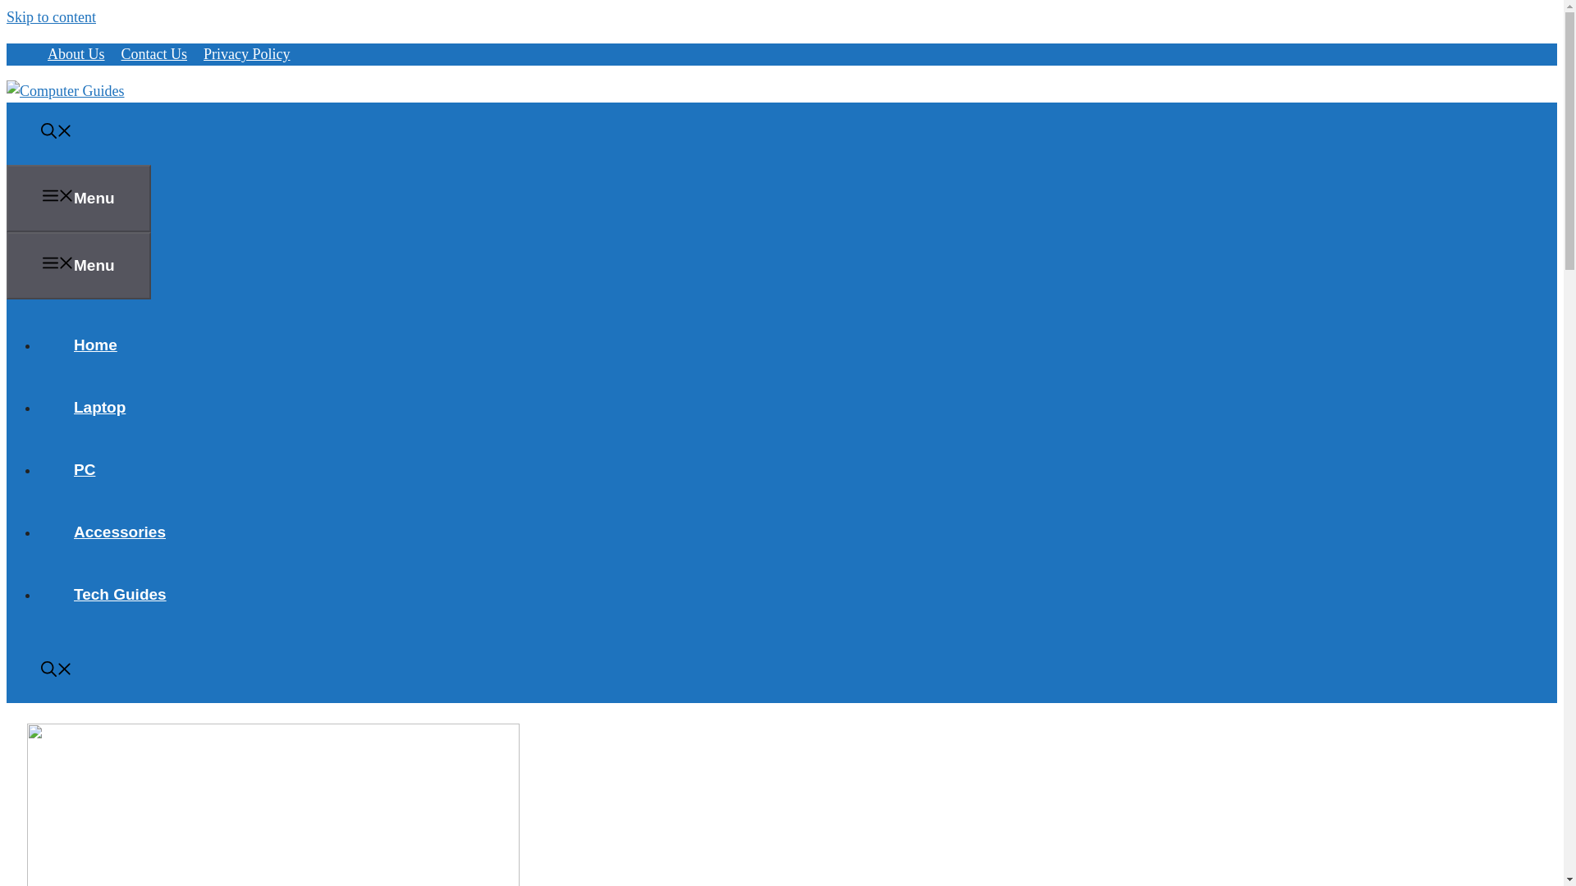 The width and height of the screenshot is (1576, 886). What do you see at coordinates (100, 407) in the screenshot?
I see `Laptop` at bounding box center [100, 407].